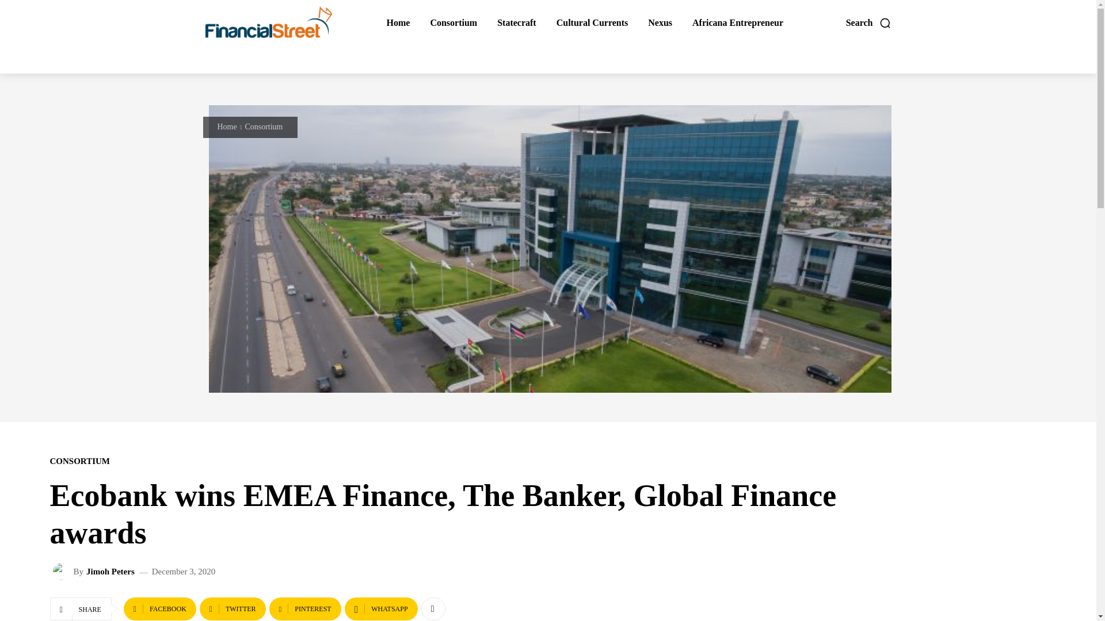 This screenshot has width=1105, height=621. Describe the element at coordinates (233, 608) in the screenshot. I see `Twitter` at that location.